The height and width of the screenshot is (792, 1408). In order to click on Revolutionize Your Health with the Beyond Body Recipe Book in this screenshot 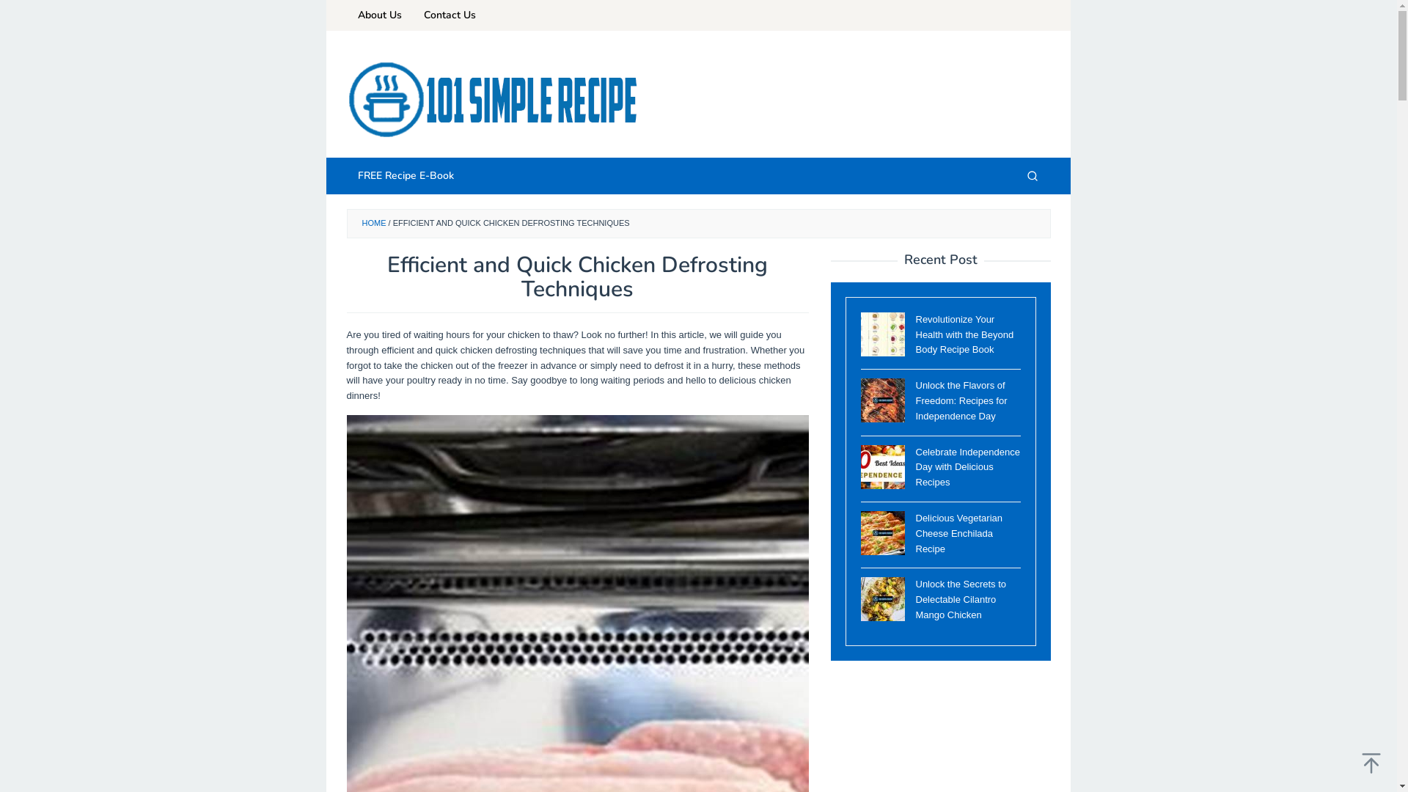, I will do `click(883, 334)`.